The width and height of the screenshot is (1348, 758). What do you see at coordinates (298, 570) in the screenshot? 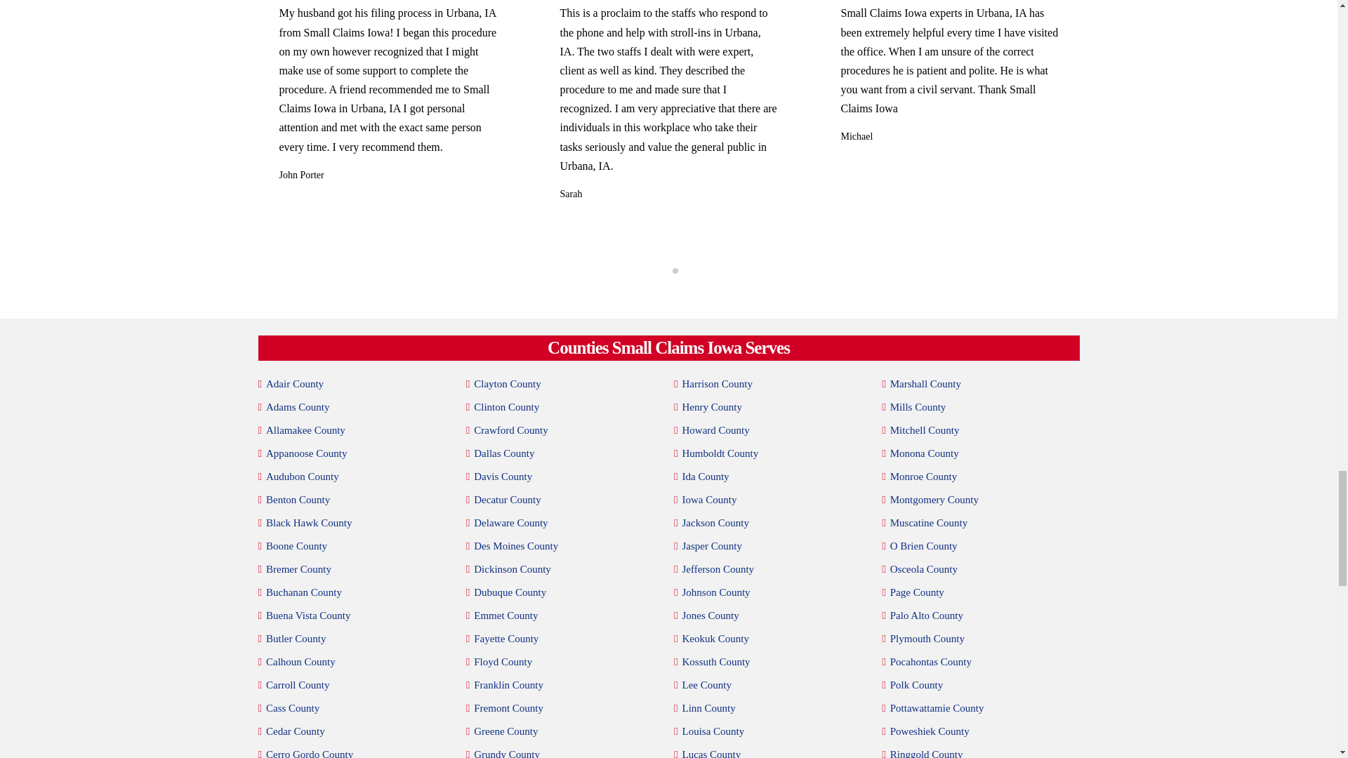
I see `Bremer County` at bounding box center [298, 570].